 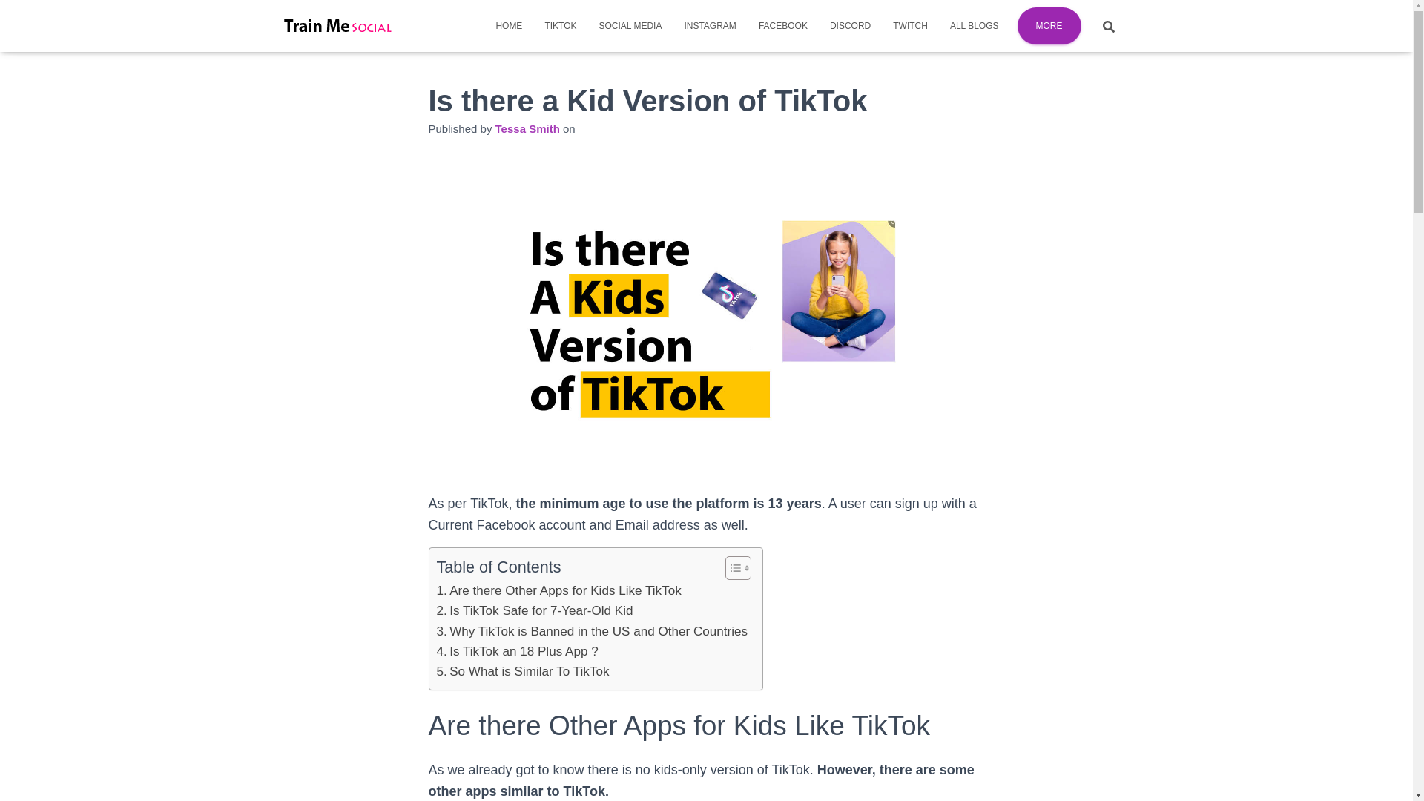 What do you see at coordinates (522, 672) in the screenshot?
I see `So What is Similar To TikTok` at bounding box center [522, 672].